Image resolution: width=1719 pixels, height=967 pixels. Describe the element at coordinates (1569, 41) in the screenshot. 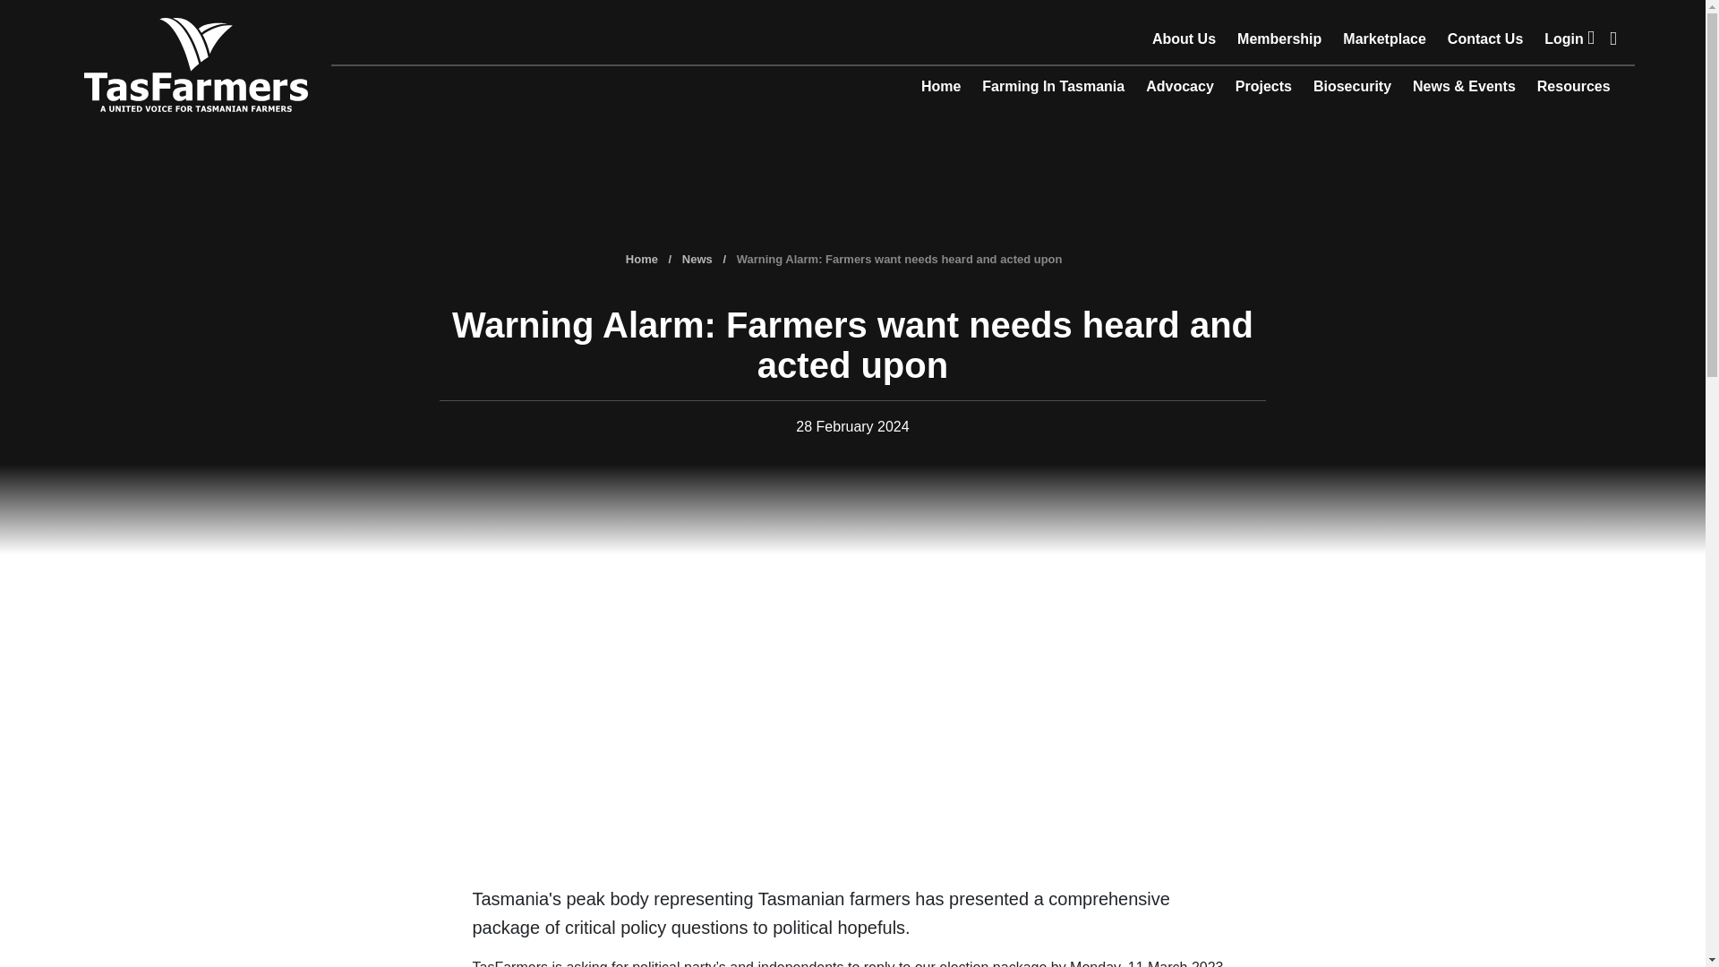

I see `Login` at that location.